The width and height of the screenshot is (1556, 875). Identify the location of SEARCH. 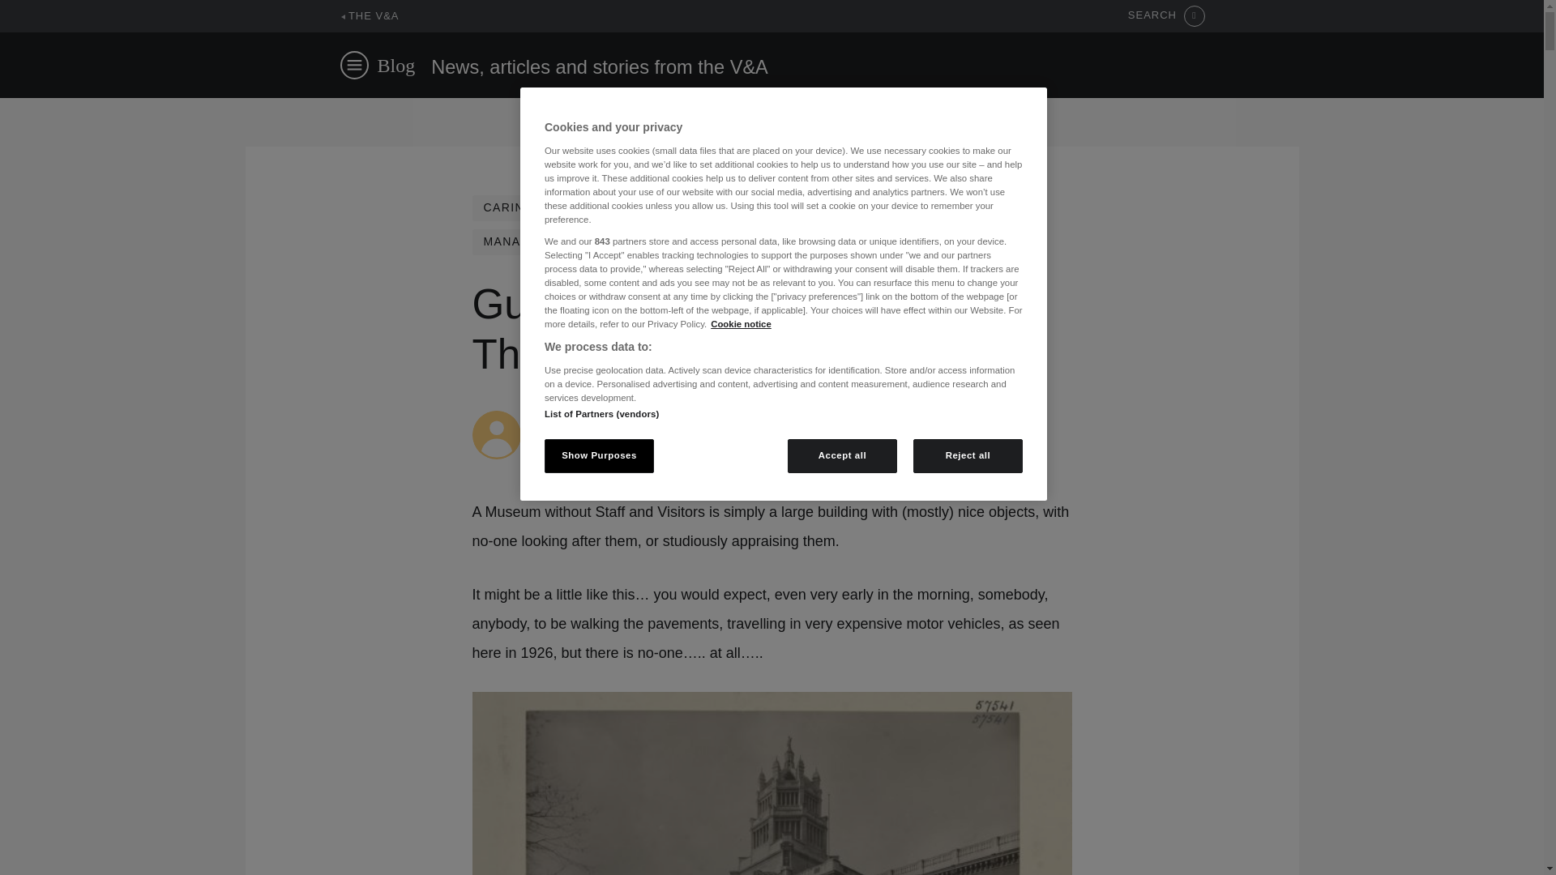
(1166, 16).